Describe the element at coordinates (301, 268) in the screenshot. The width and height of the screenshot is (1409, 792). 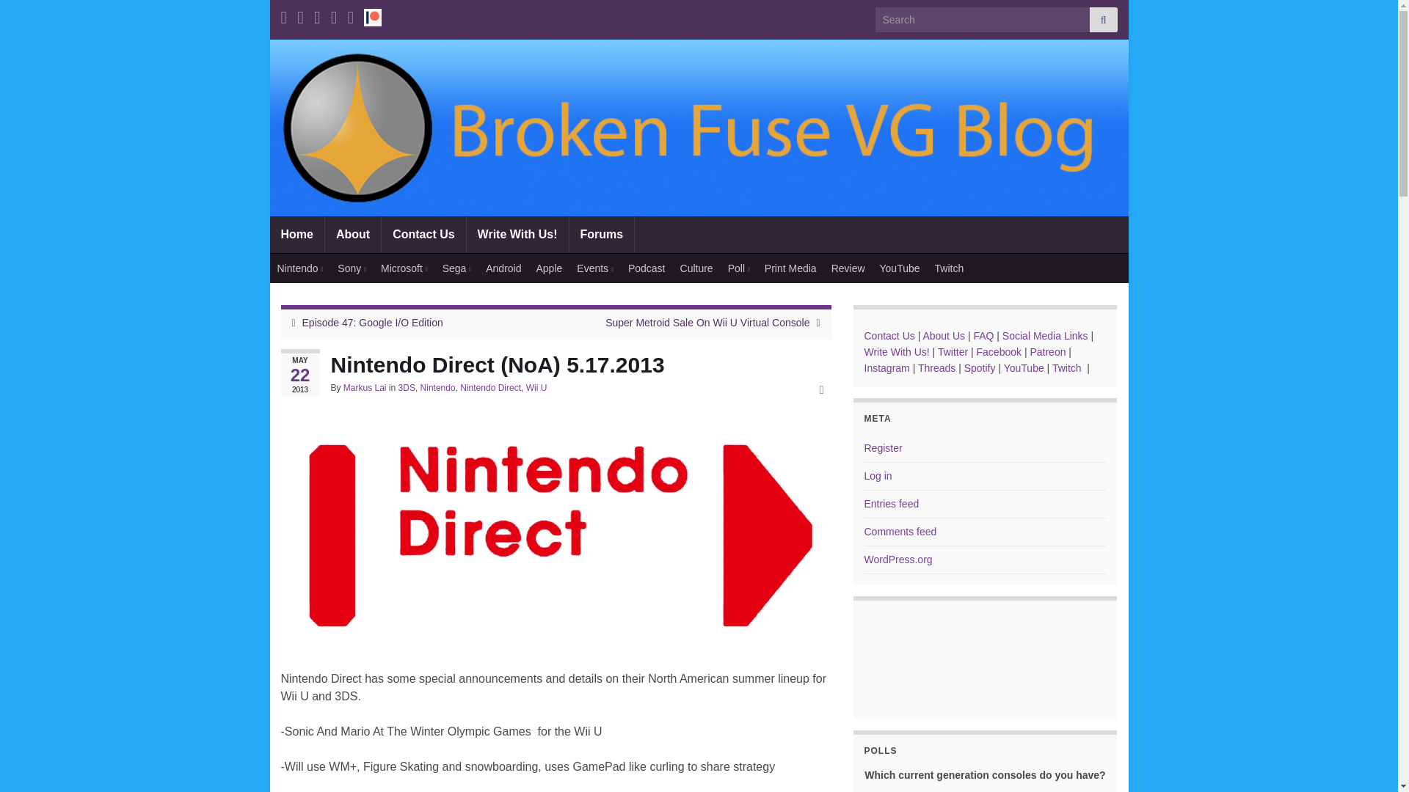
I see `Nintendo` at that location.